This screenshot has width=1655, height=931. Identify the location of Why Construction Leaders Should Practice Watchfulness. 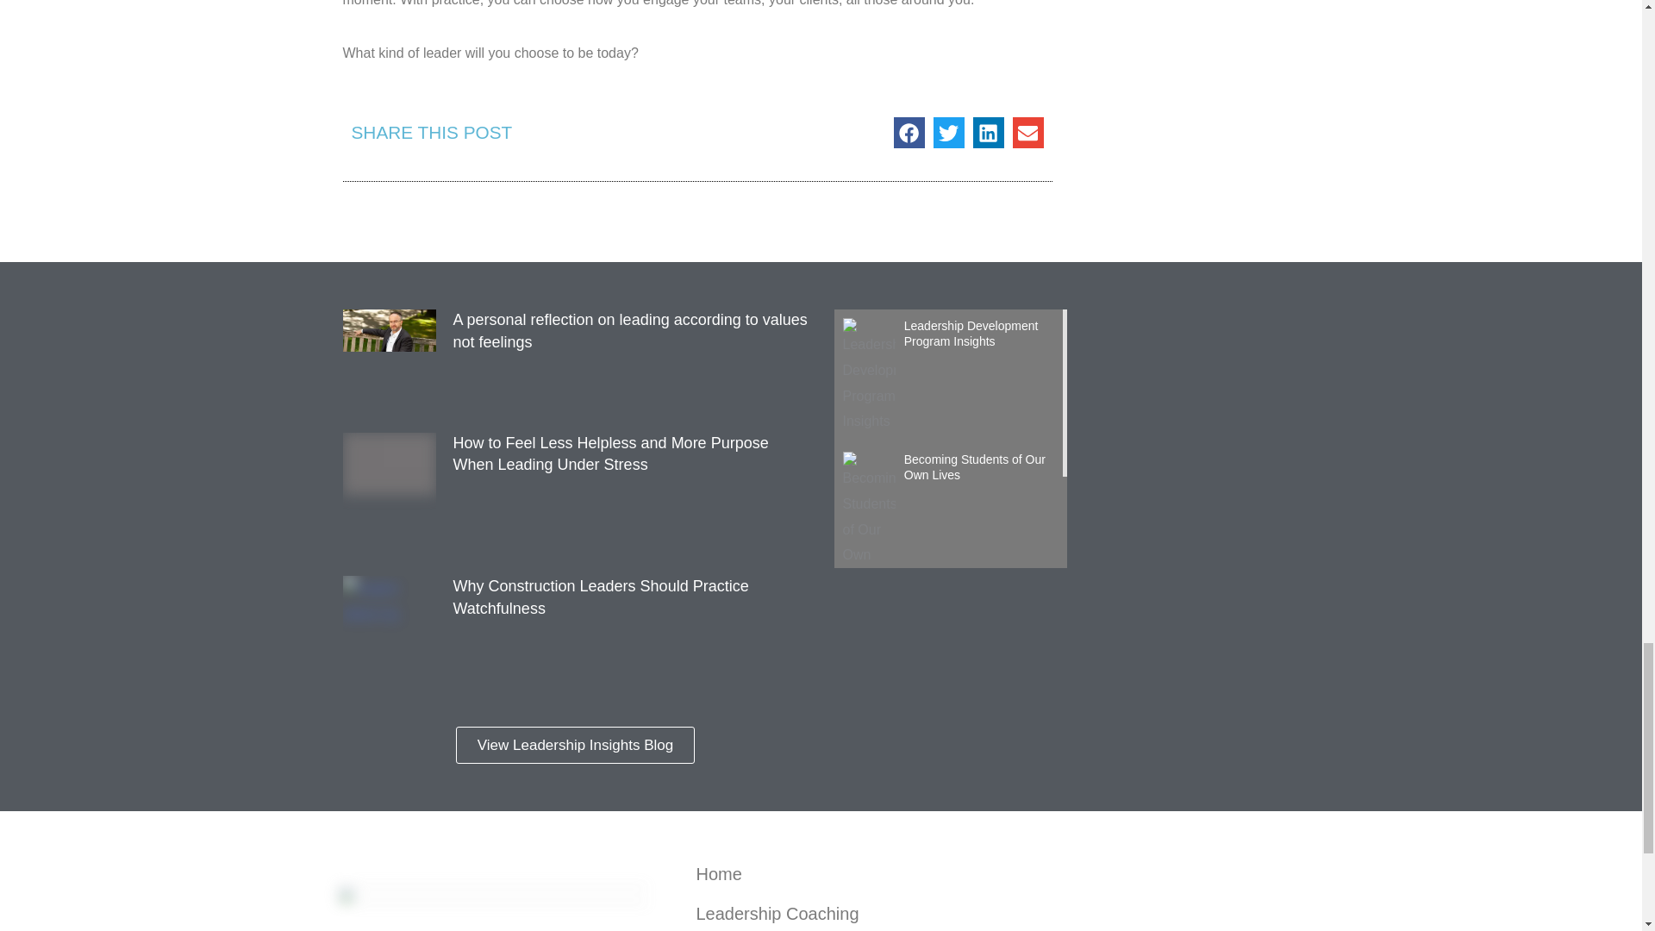
(602, 597).